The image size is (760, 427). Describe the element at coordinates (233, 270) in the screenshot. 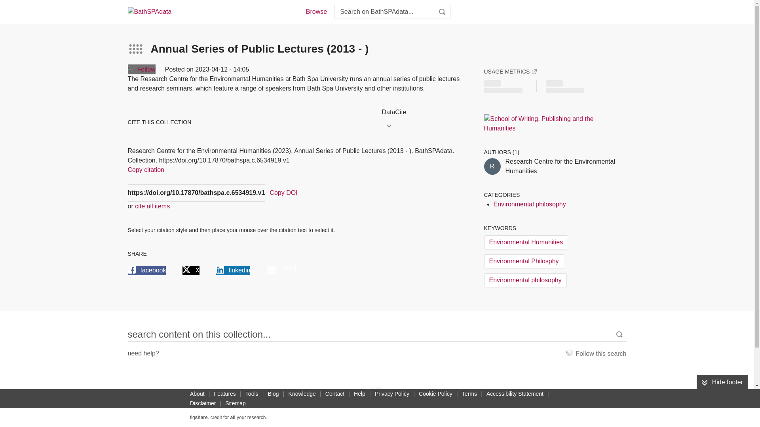

I see `linkedin` at that location.